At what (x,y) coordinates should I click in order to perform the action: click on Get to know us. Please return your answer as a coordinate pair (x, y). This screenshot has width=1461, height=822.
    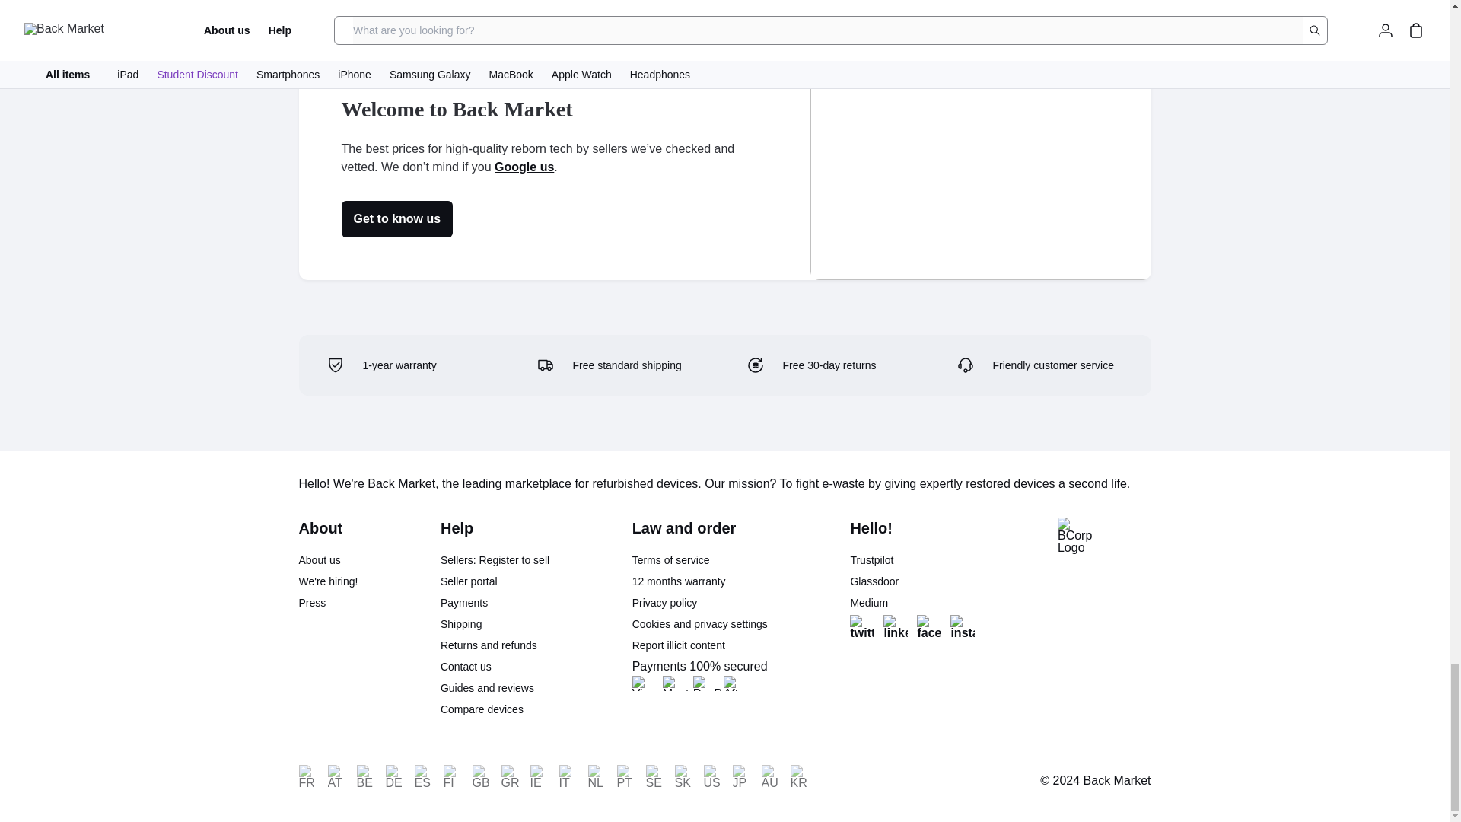
    Looking at the image, I should click on (396, 219).